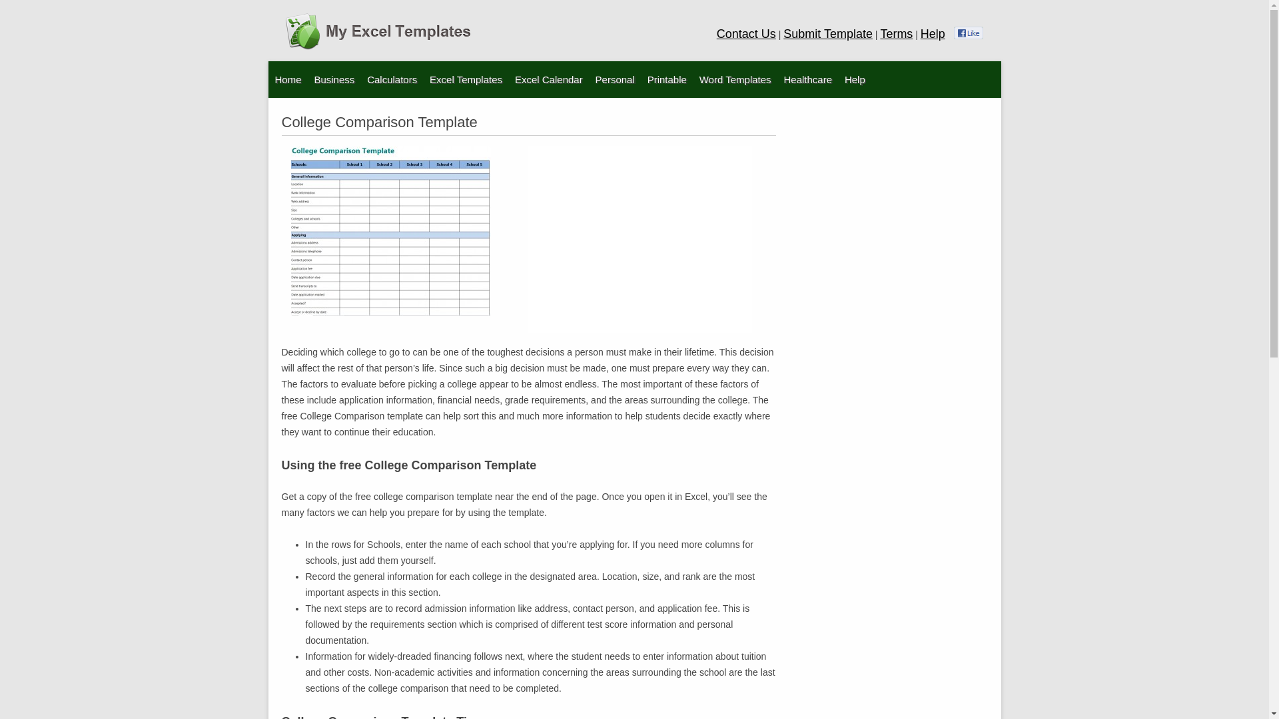 Image resolution: width=1279 pixels, height=719 pixels. Describe the element at coordinates (549, 79) in the screenshot. I see `Excel Calendar` at that location.